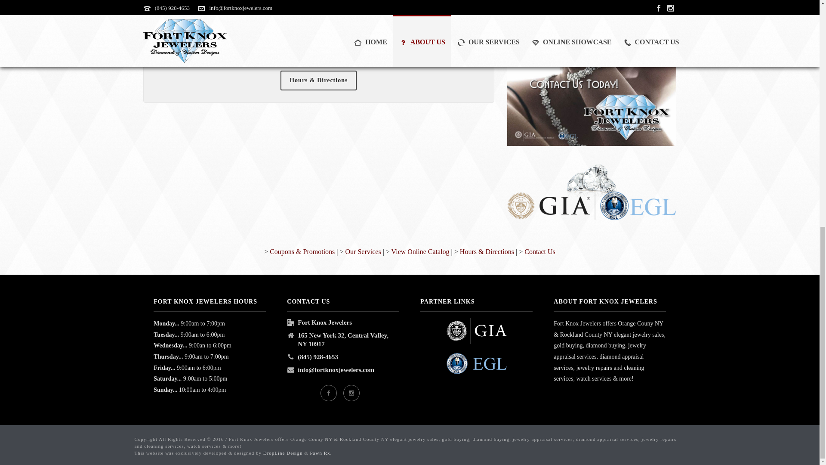 The width and height of the screenshot is (826, 465). Describe the element at coordinates (351, 393) in the screenshot. I see `Follow Us on instagram` at that location.